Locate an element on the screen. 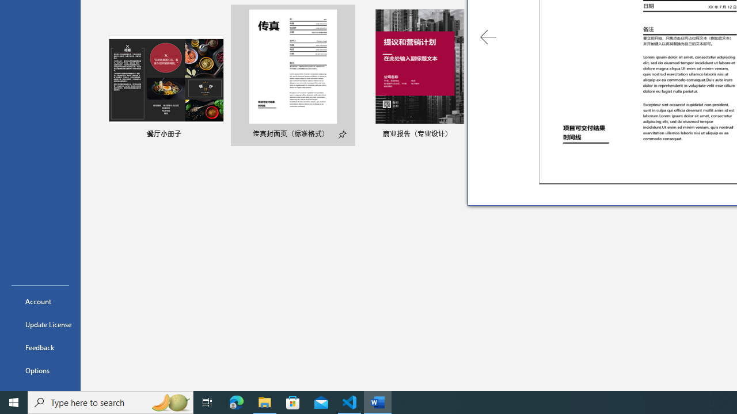 This screenshot has height=414, width=737. Pin to list is located at coordinates (343, 135).